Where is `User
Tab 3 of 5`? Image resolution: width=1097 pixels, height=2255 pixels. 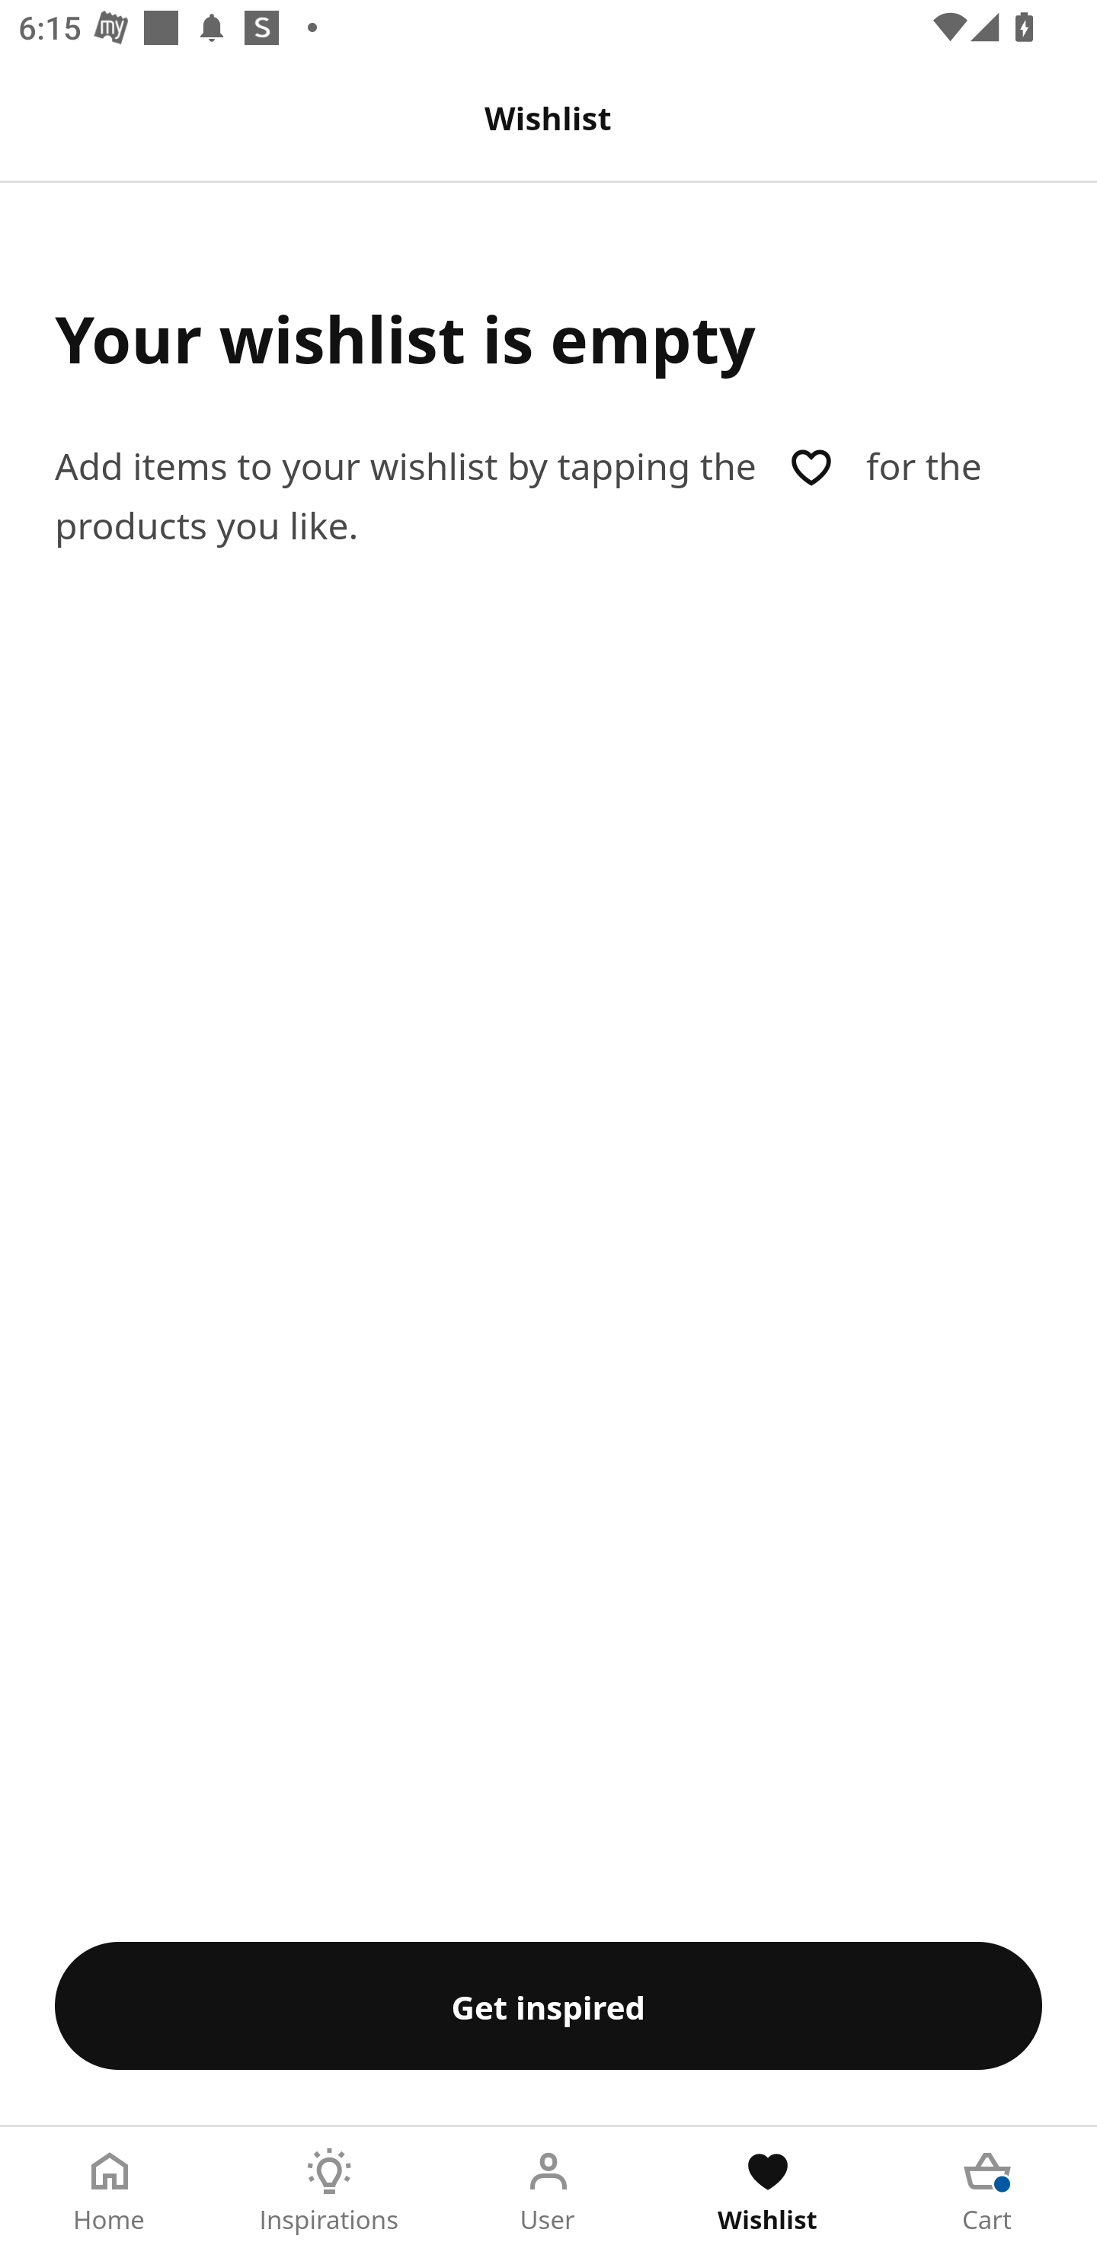 User
Tab 3 of 5 is located at coordinates (548, 2191).